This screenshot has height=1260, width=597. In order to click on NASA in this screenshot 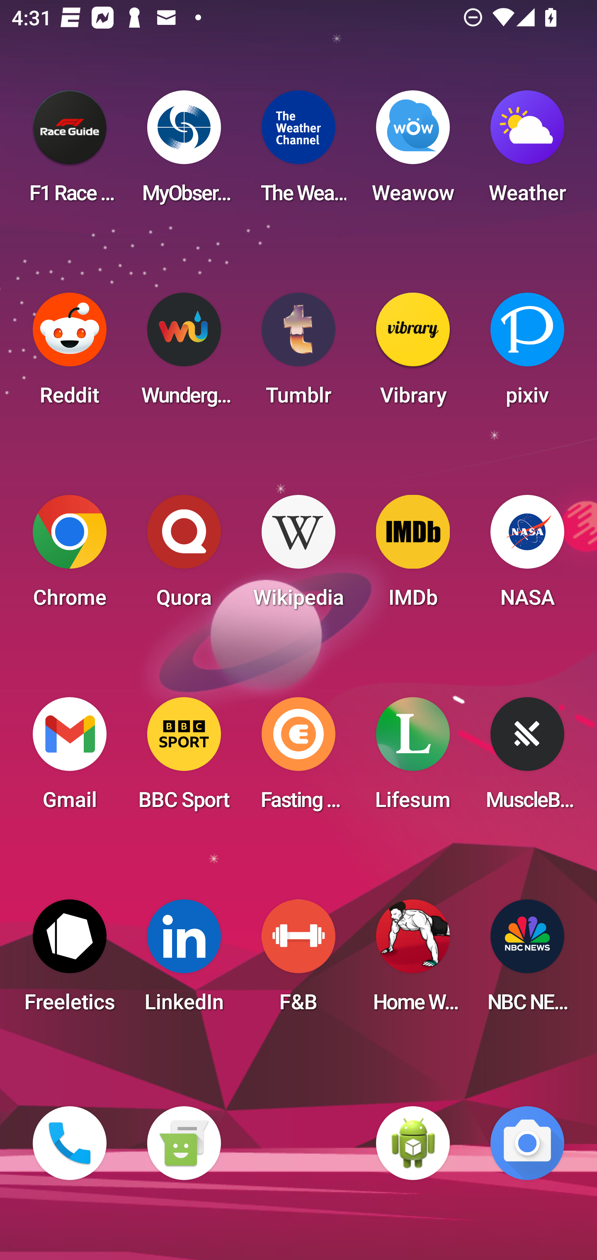, I will do `click(527, 556)`.